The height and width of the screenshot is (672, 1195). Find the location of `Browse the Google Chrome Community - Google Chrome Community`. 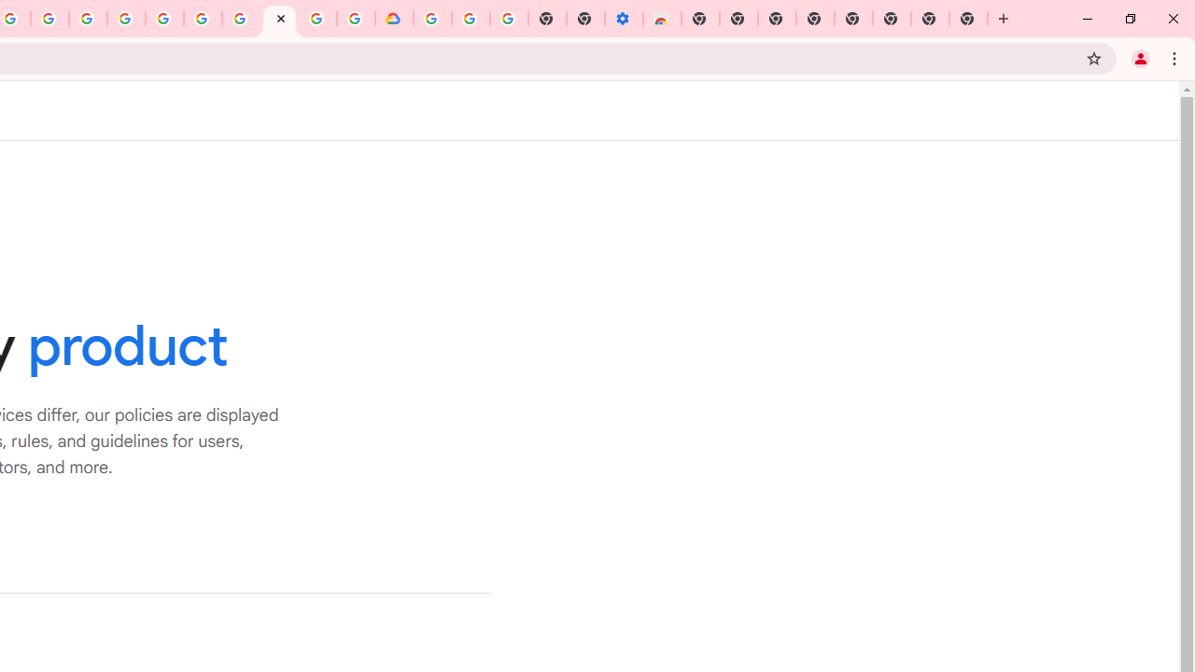

Browse the Google Chrome Community - Google Chrome Community is located at coordinates (356, 19).